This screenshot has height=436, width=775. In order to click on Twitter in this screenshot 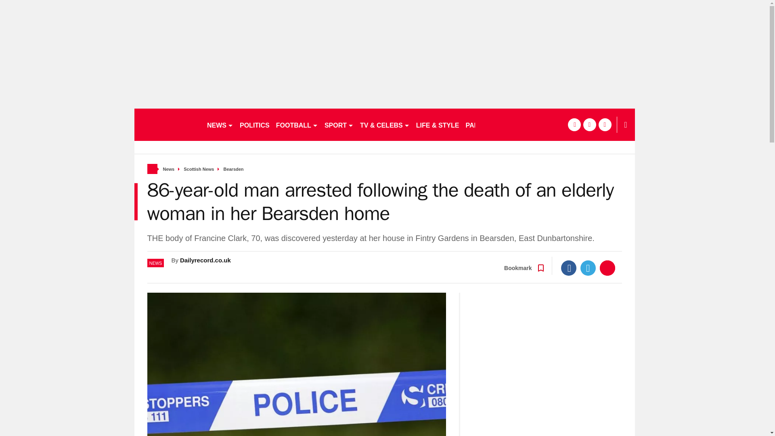, I will do `click(588, 268)`.